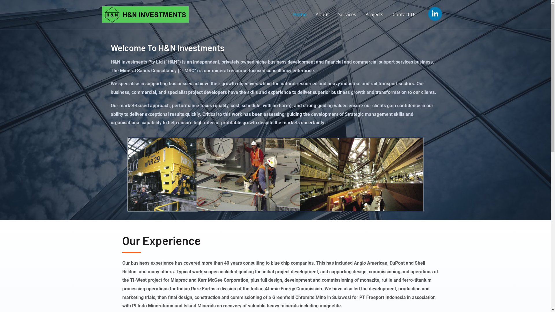 The height and width of the screenshot is (312, 555). What do you see at coordinates (405, 14) in the screenshot?
I see `Contact Us` at bounding box center [405, 14].